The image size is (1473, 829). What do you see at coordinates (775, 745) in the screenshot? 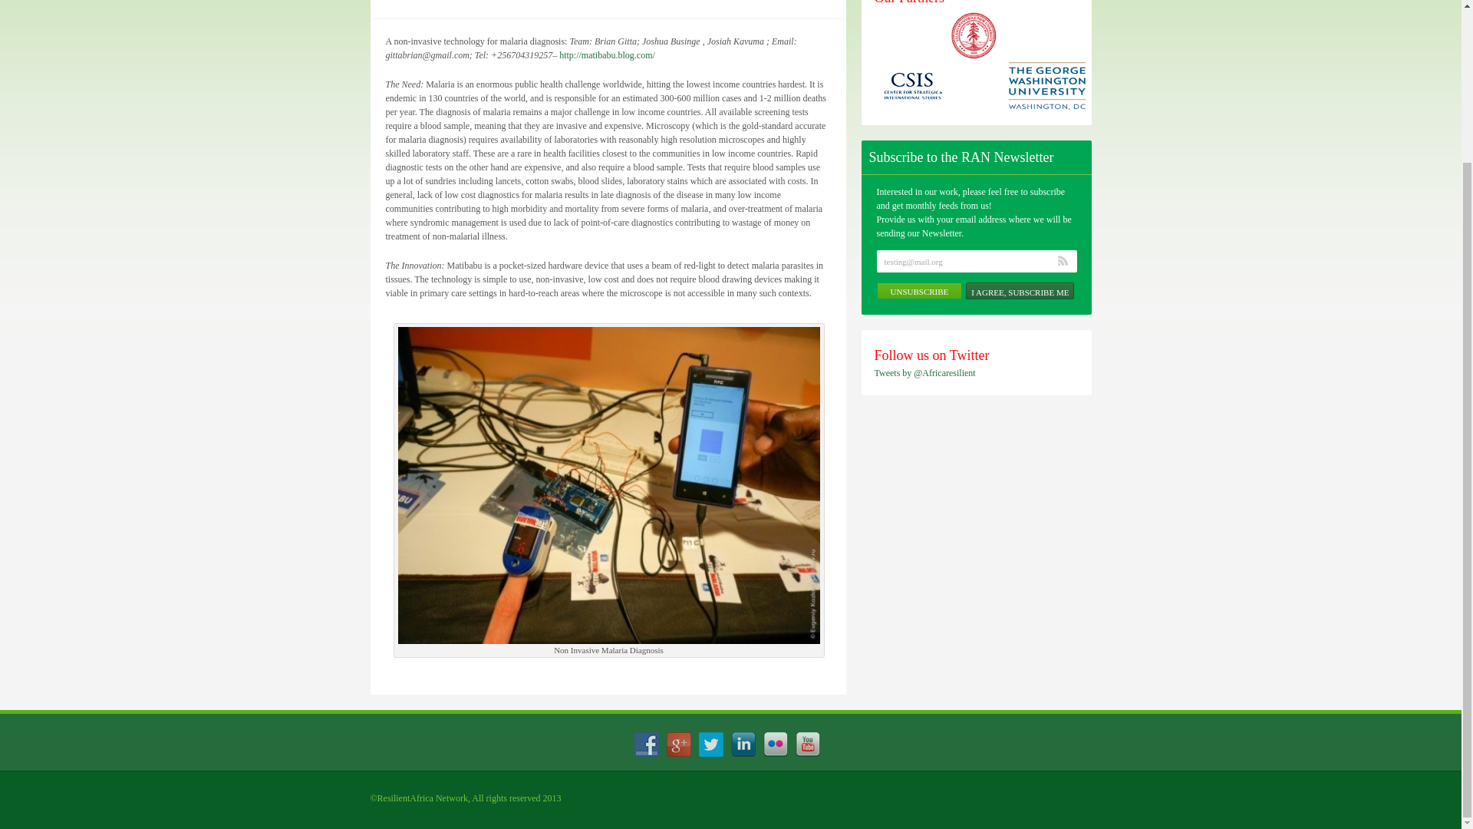
I see `Follow us on Flickr` at bounding box center [775, 745].